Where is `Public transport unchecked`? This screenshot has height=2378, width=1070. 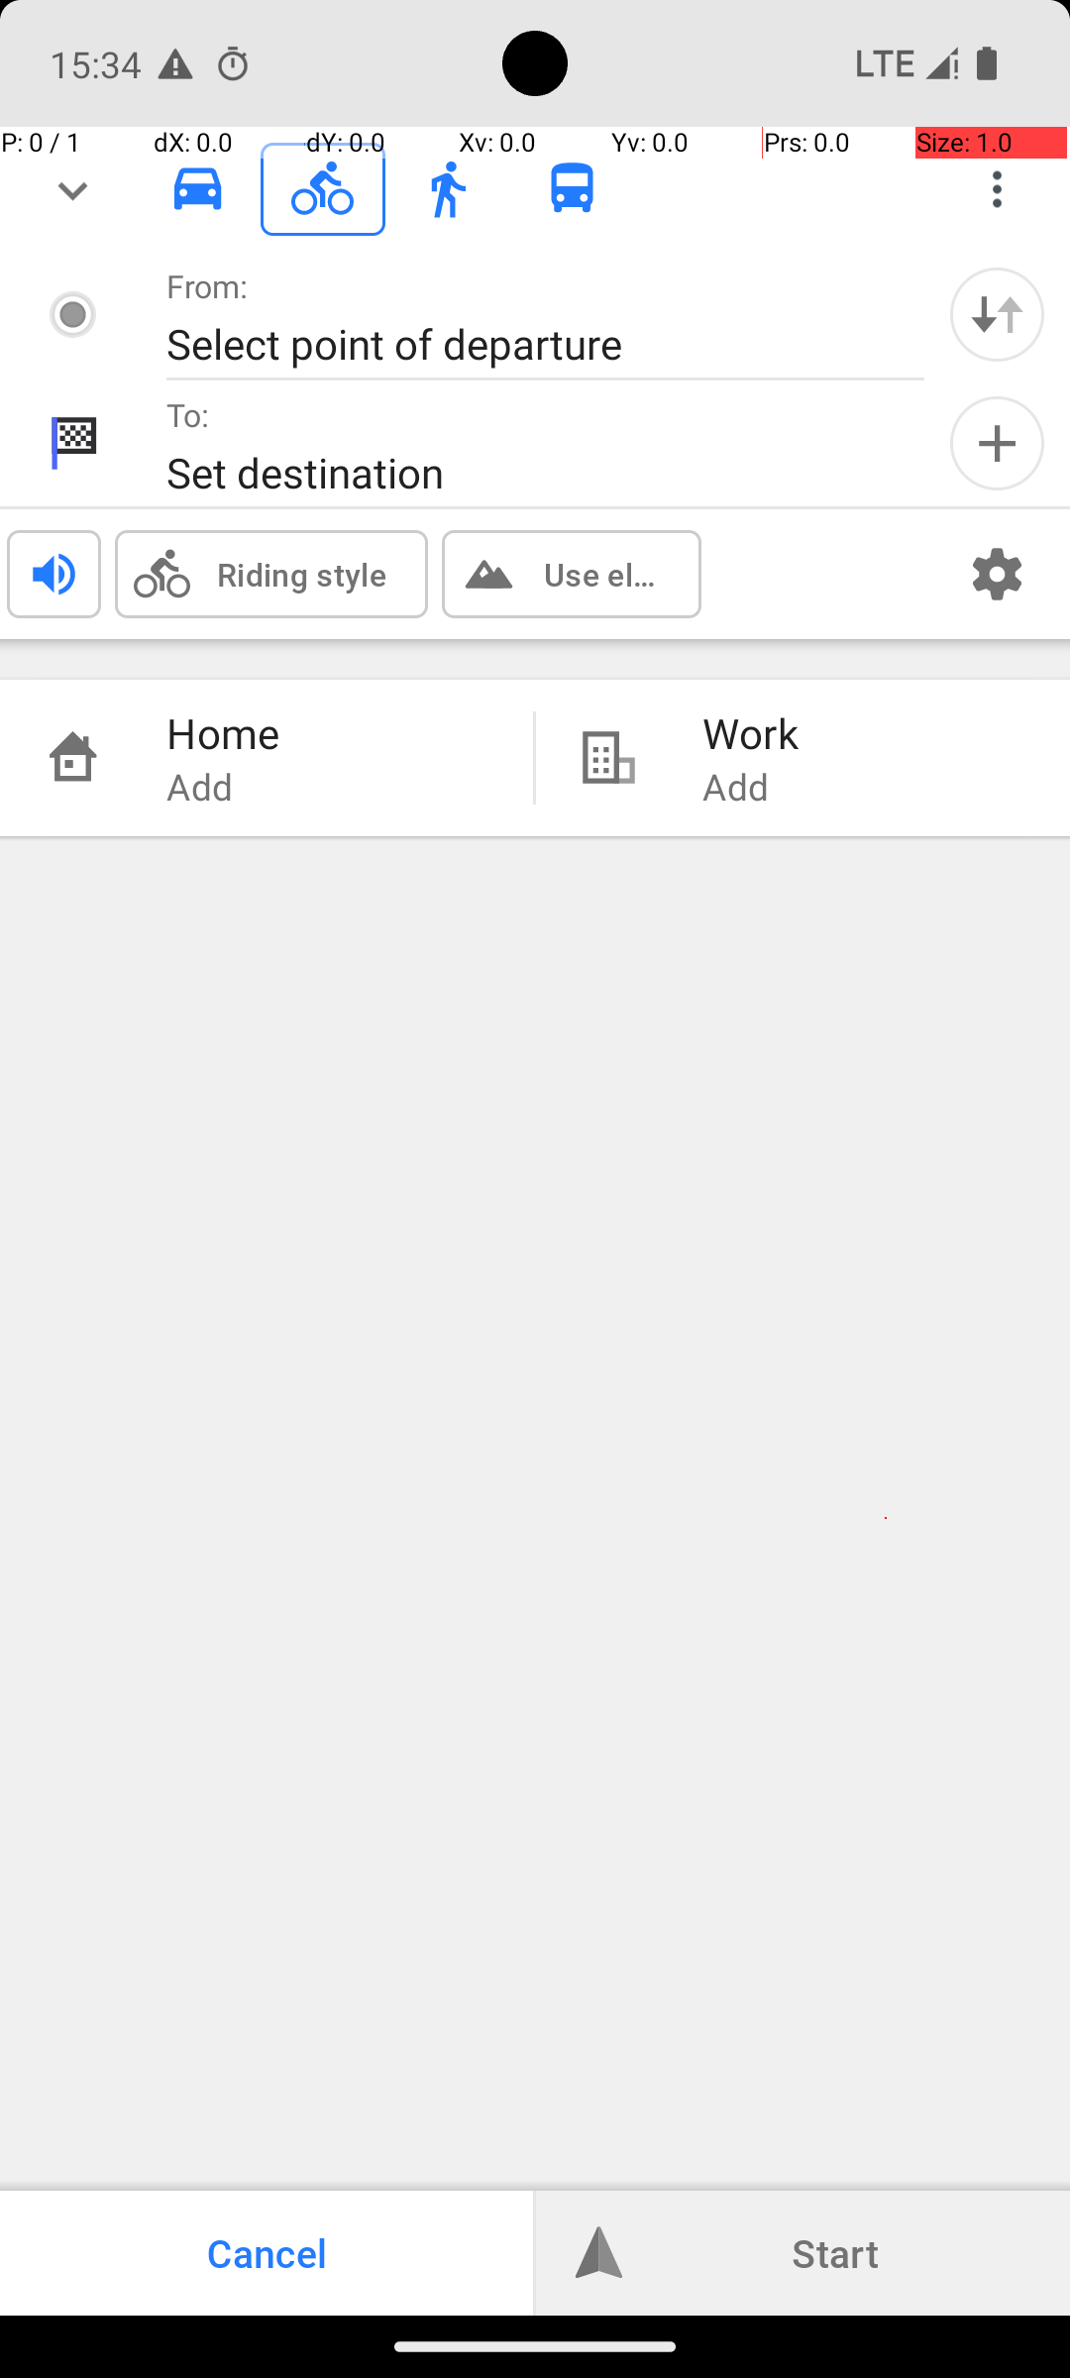
Public transport unchecked is located at coordinates (573, 188).